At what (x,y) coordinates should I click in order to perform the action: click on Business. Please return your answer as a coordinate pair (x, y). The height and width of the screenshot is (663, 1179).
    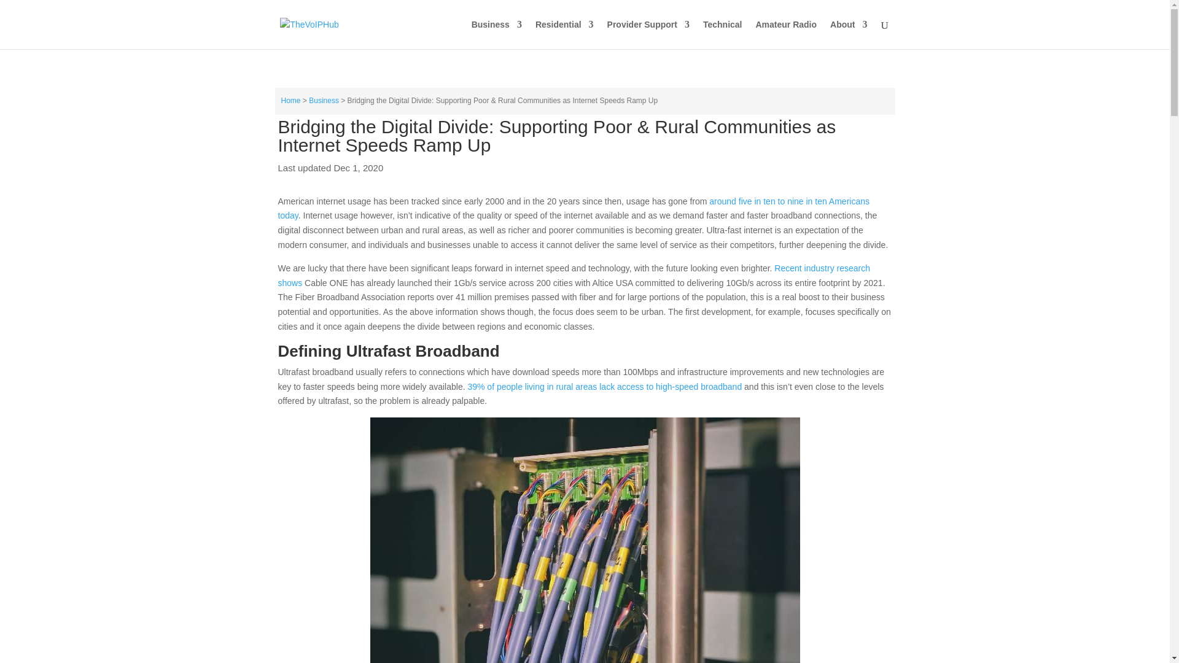
    Looking at the image, I should click on (497, 34).